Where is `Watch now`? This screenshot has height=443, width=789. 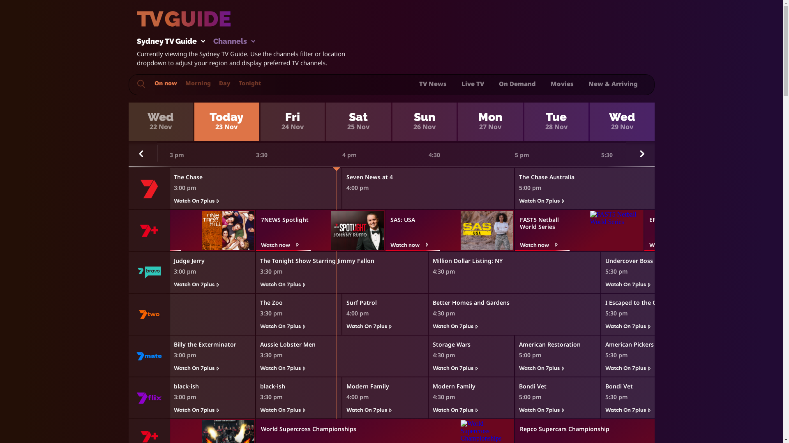
Watch now is located at coordinates (673, 245).